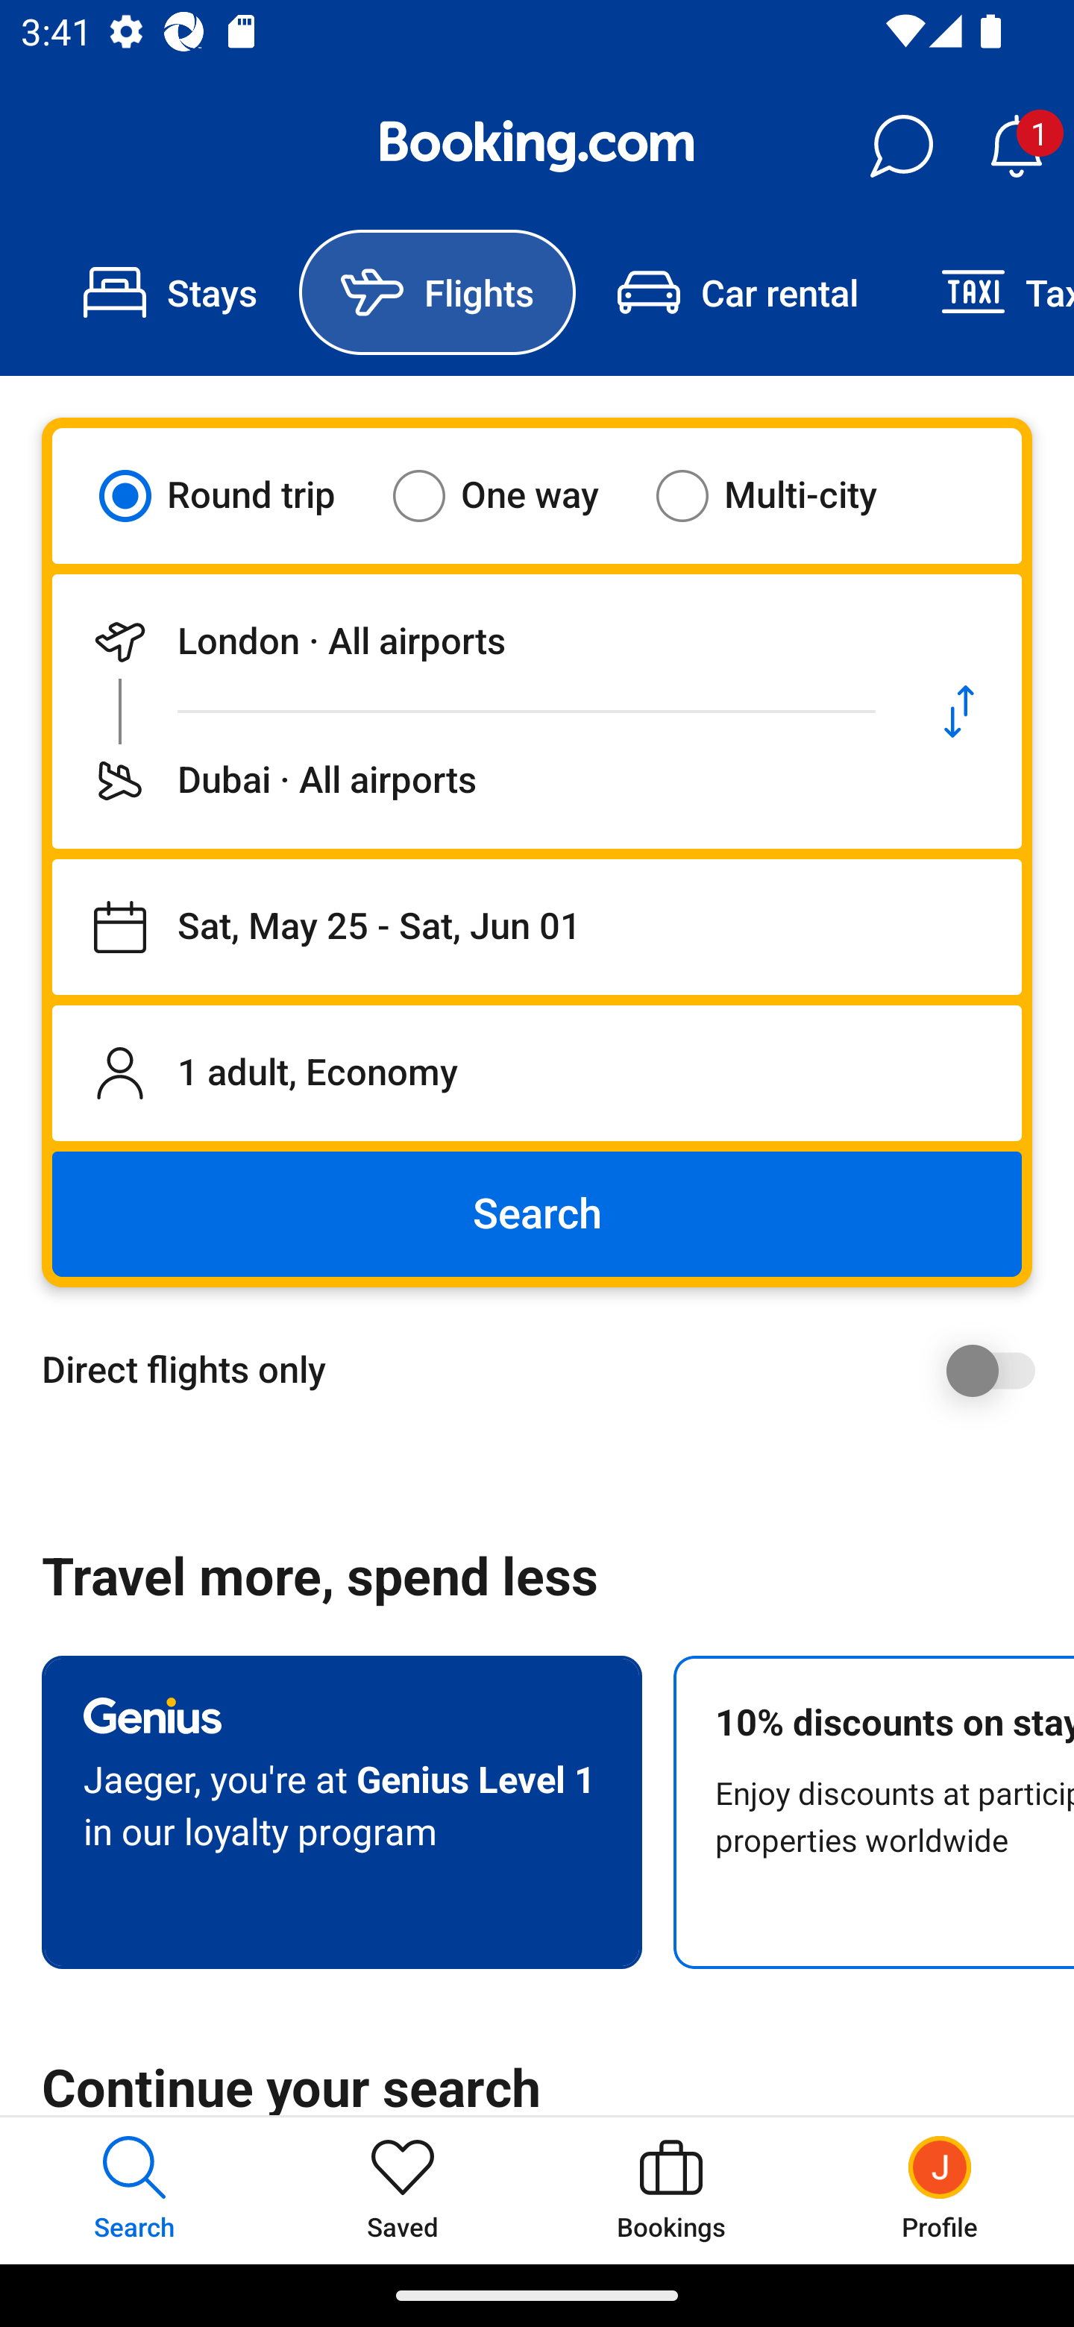 The image size is (1074, 2327). What do you see at coordinates (1016, 146) in the screenshot?
I see `Notifications` at bounding box center [1016, 146].